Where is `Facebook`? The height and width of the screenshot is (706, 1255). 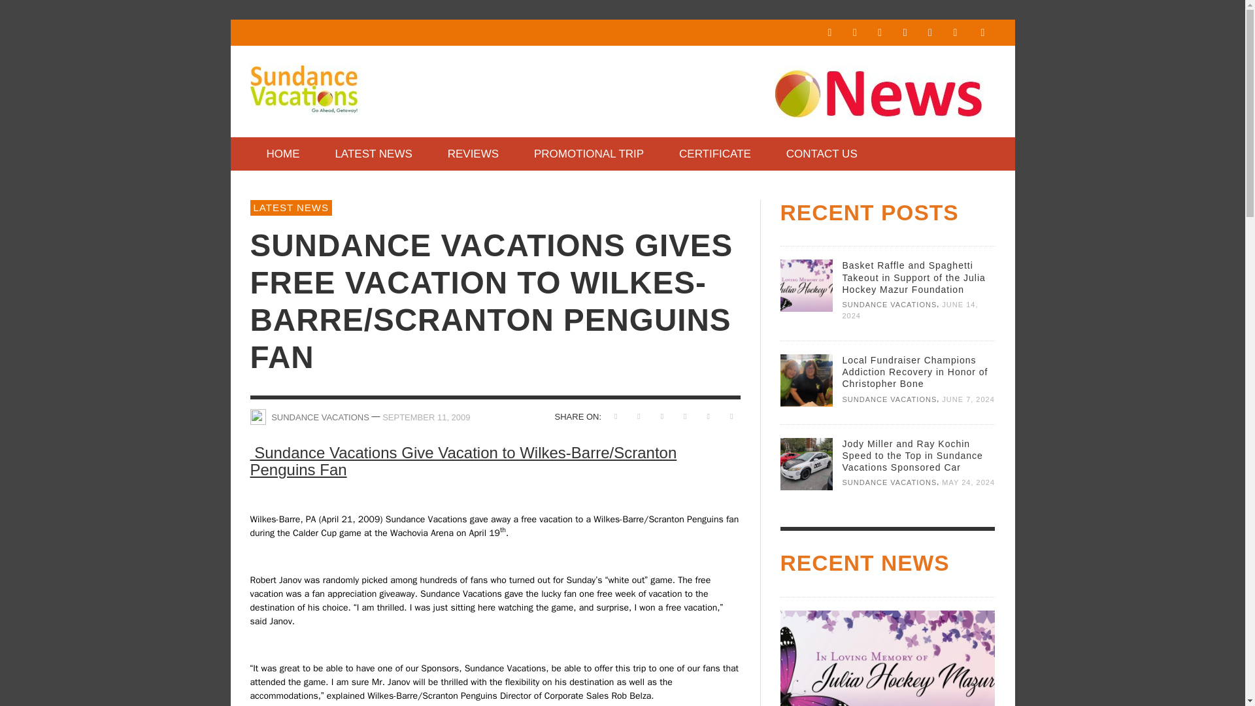
Facebook is located at coordinates (829, 33).